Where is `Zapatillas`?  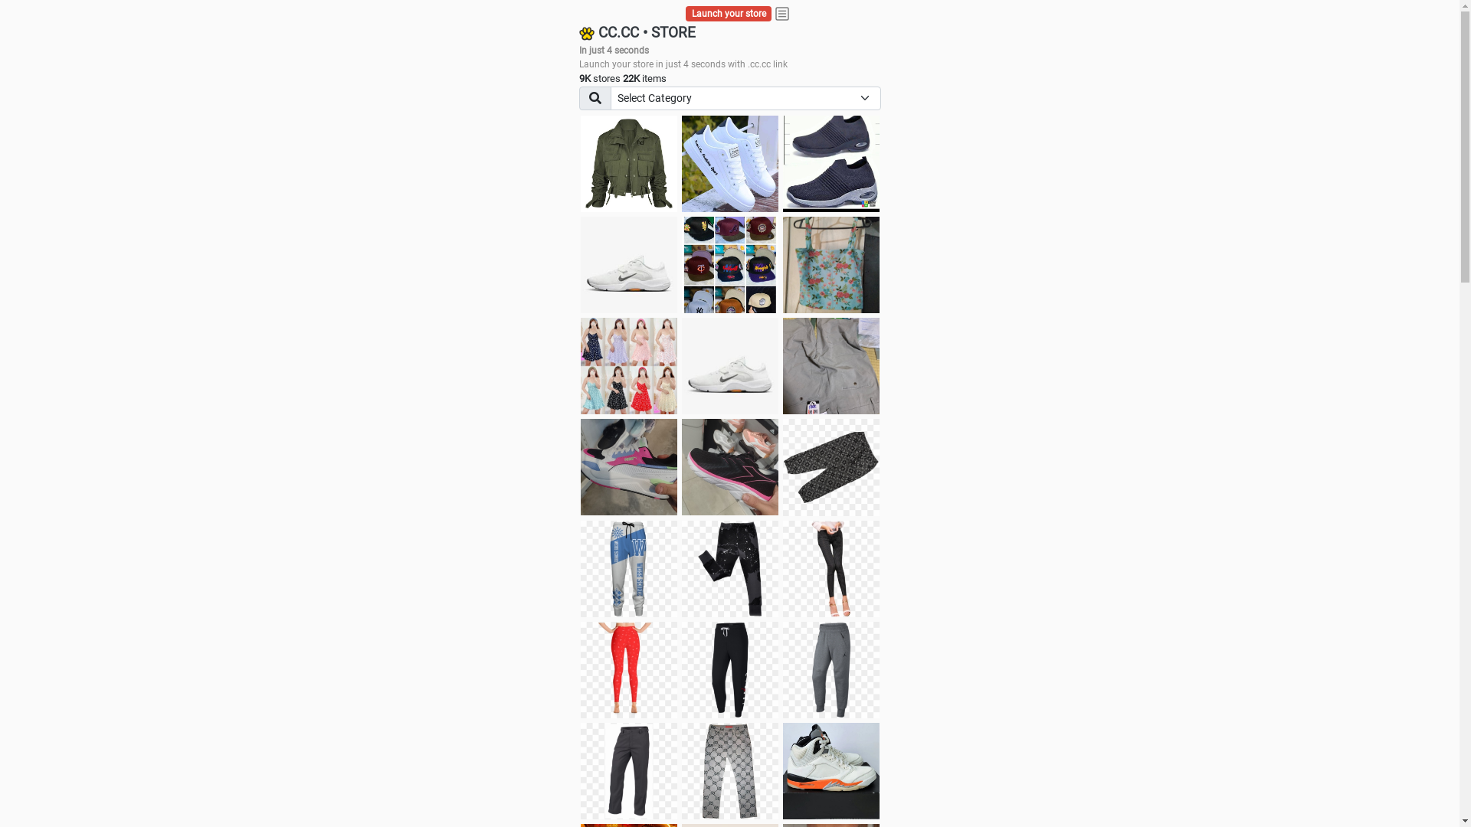 Zapatillas is located at coordinates (730, 467).